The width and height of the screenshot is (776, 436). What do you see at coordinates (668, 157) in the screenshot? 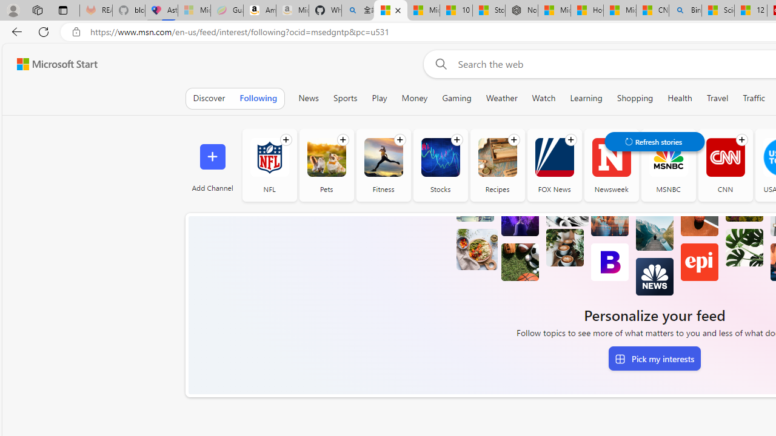
I see `MSNBC` at bounding box center [668, 157].